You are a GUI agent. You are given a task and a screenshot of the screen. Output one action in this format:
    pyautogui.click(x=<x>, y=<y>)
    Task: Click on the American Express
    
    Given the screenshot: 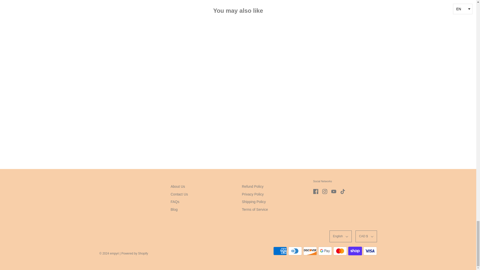 What is the action you would take?
    pyautogui.click(x=280, y=251)
    